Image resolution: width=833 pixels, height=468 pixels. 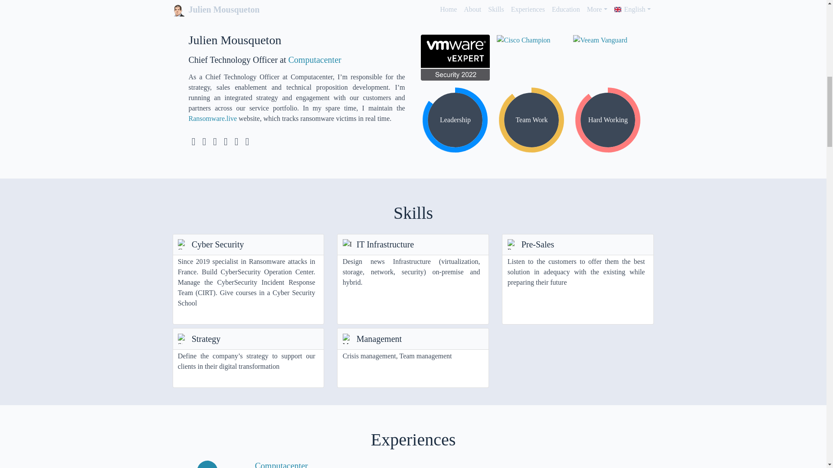 I want to click on Ransomware.live, so click(x=212, y=118).